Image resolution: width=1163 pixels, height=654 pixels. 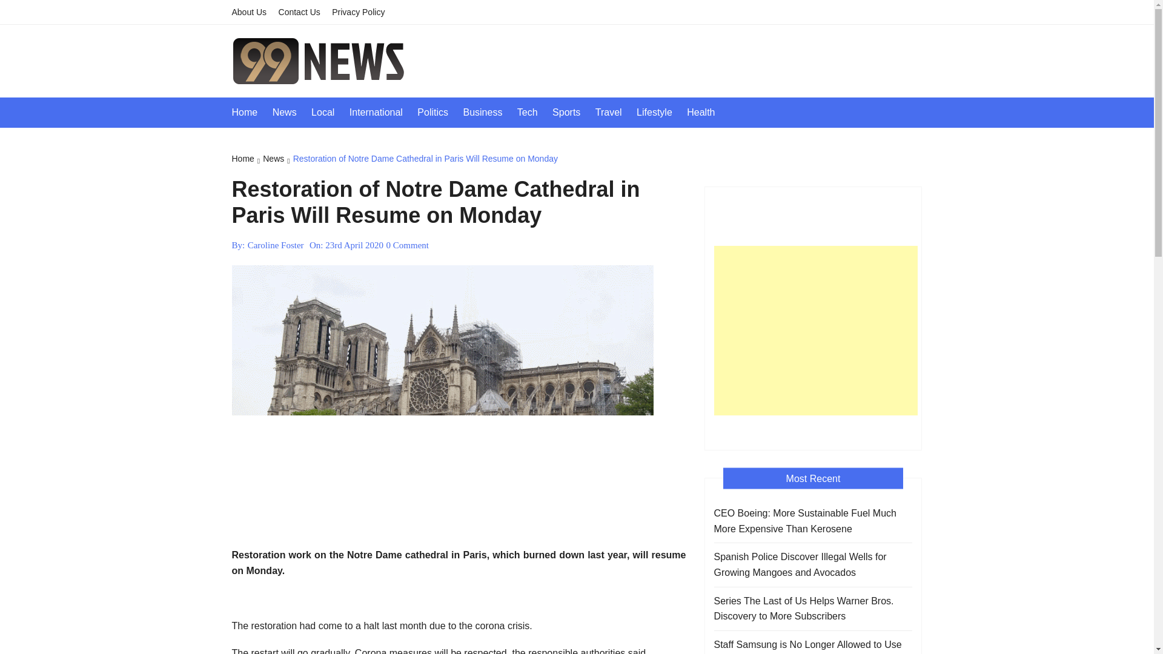 I want to click on Tech, so click(x=534, y=112).